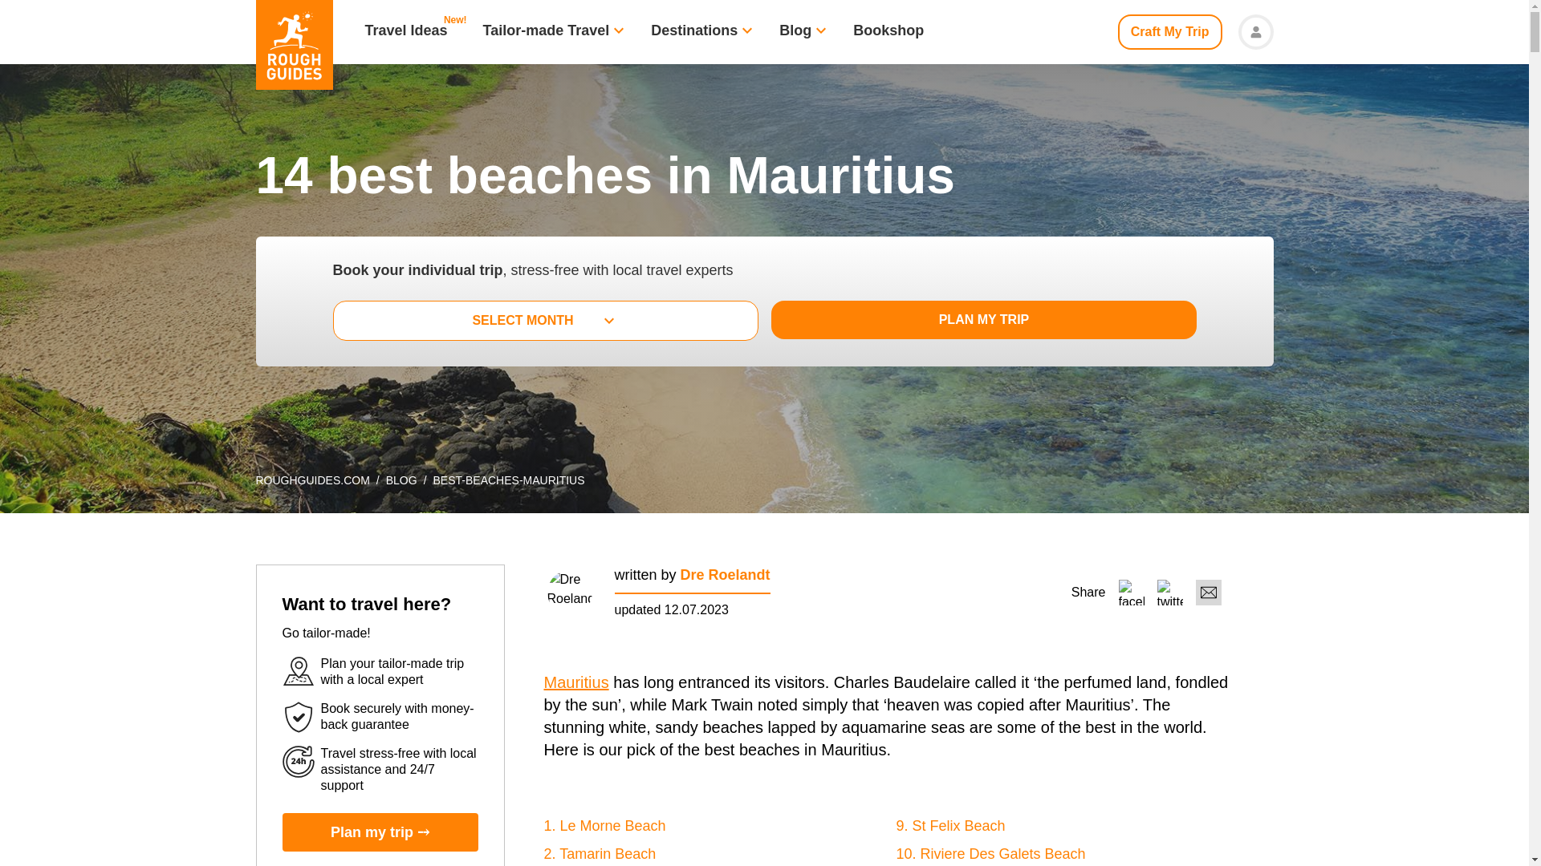 The width and height of the screenshot is (1541, 866). Describe the element at coordinates (600, 853) in the screenshot. I see `2. Tamarin Beach` at that location.